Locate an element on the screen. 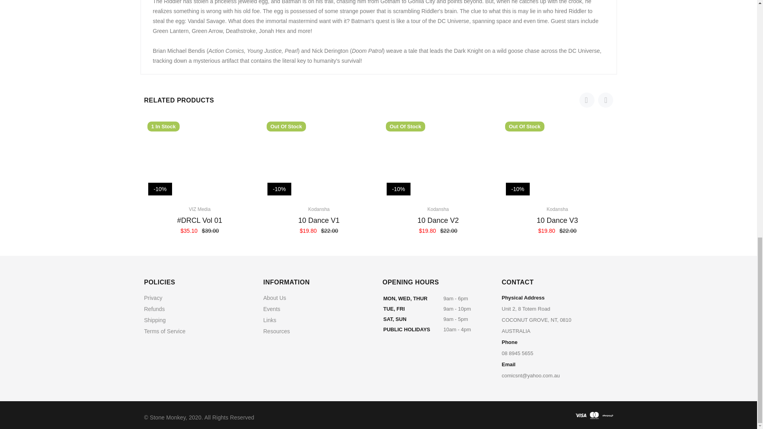 This screenshot has height=429, width=763. Kodansha is located at coordinates (557, 209).